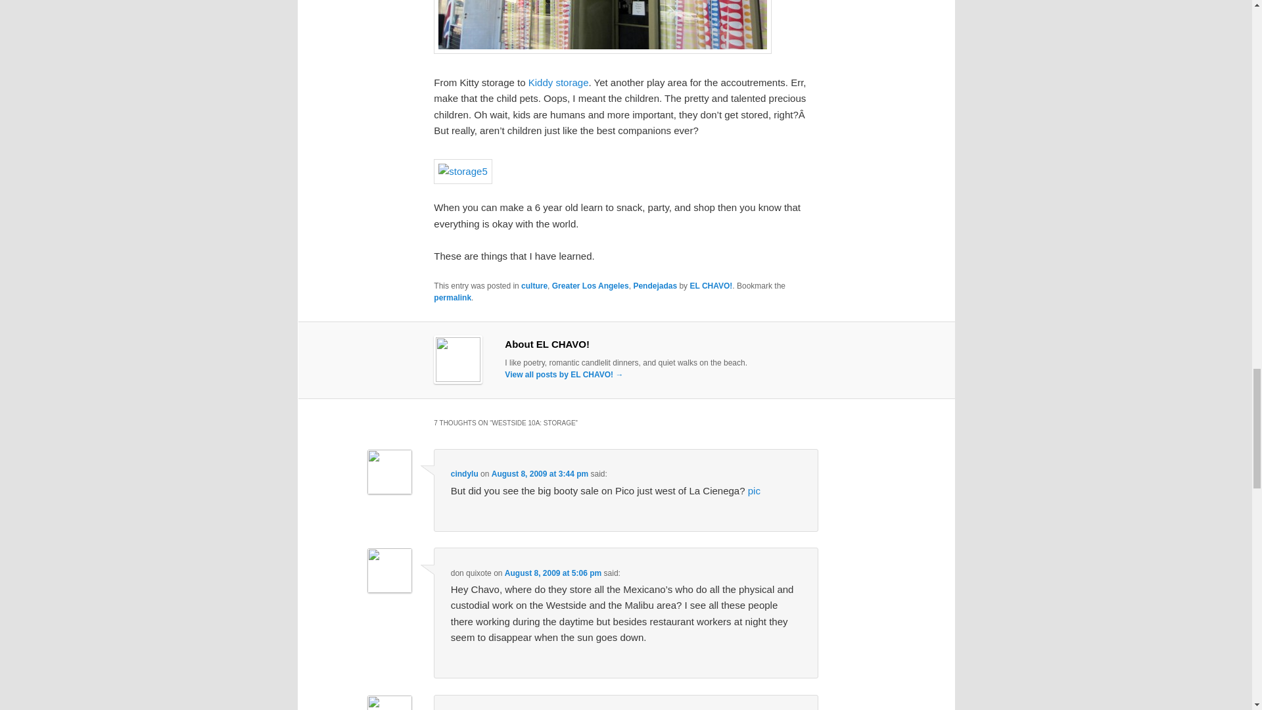 The width and height of the screenshot is (1262, 710). Describe the element at coordinates (553, 573) in the screenshot. I see `August 8, 2009 at 5:06 pm` at that location.